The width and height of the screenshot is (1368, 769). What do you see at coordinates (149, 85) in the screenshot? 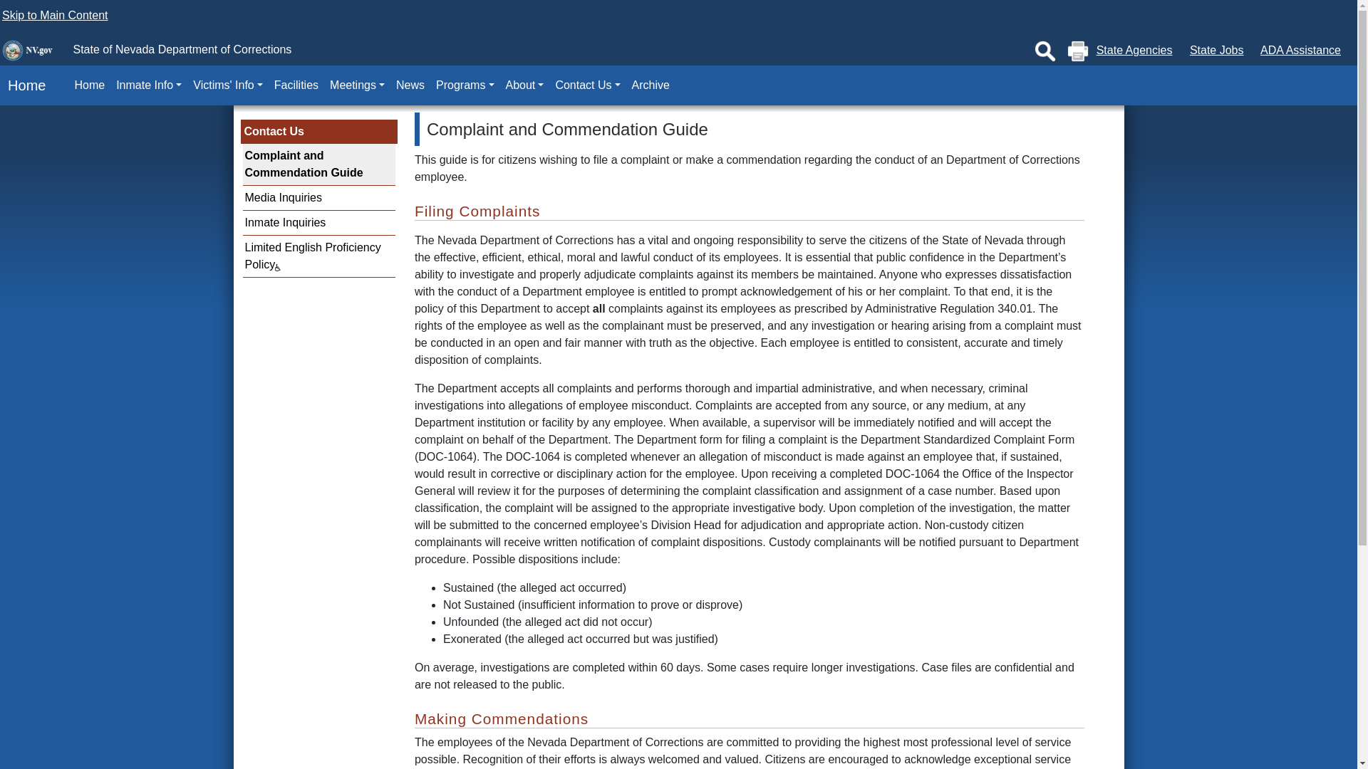
I see `Inmate Info` at bounding box center [149, 85].